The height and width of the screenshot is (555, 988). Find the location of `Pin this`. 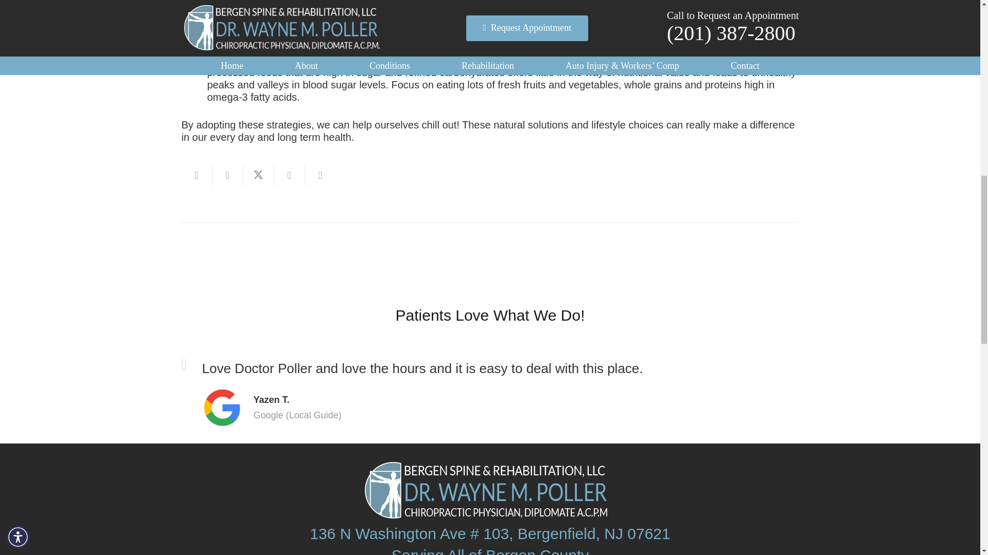

Pin this is located at coordinates (320, 175).